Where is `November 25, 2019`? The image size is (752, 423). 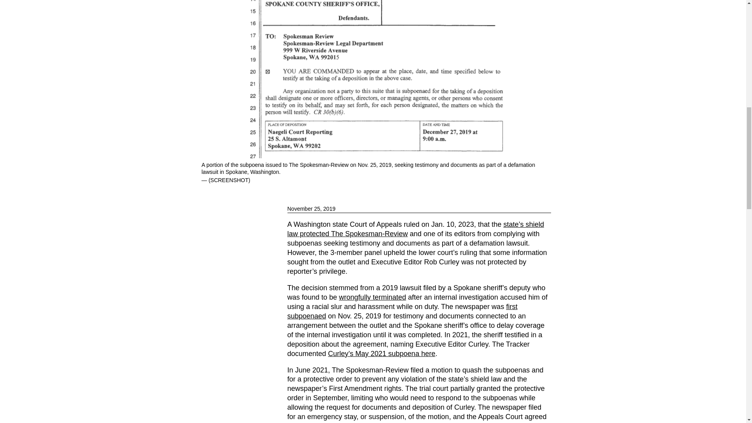 November 25, 2019 is located at coordinates (419, 209).